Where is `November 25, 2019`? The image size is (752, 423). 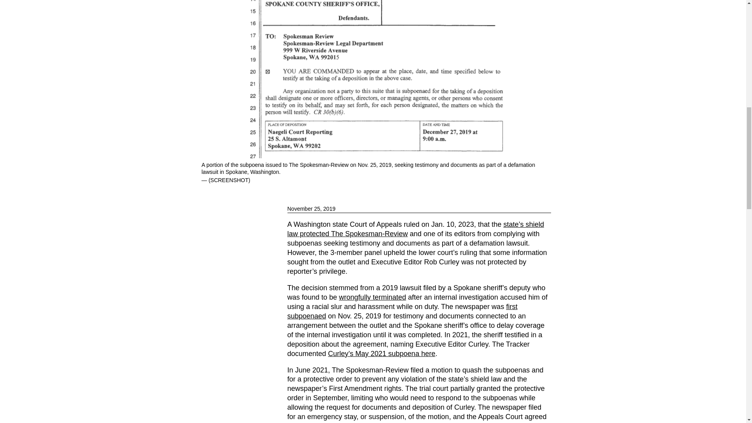 November 25, 2019 is located at coordinates (419, 209).